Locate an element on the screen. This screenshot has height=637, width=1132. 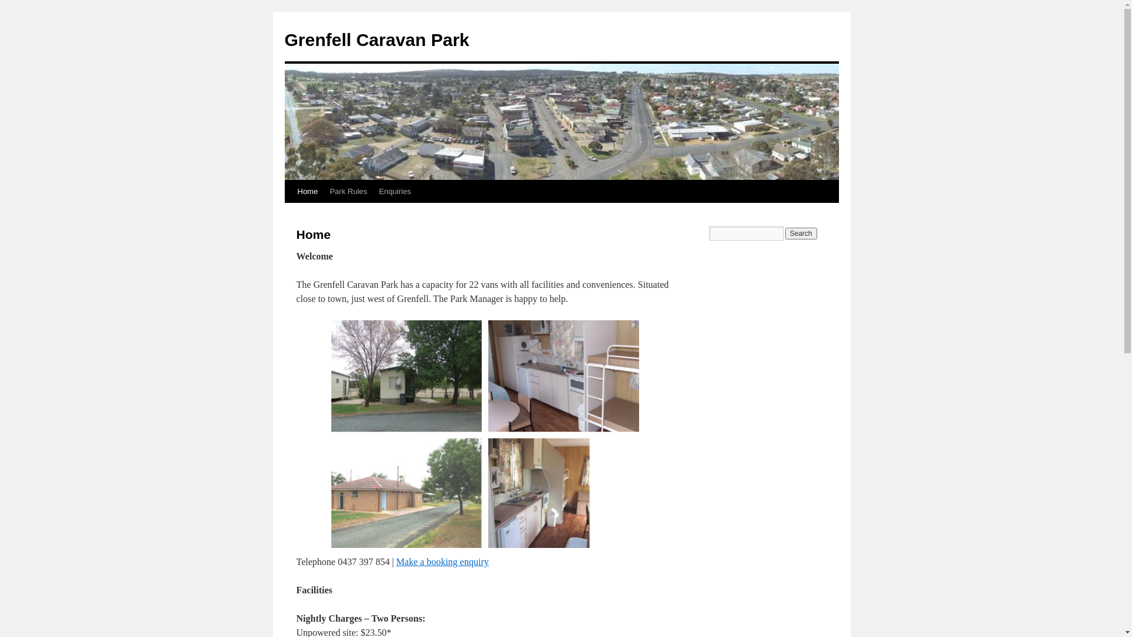
Enquiries is located at coordinates (395, 192).